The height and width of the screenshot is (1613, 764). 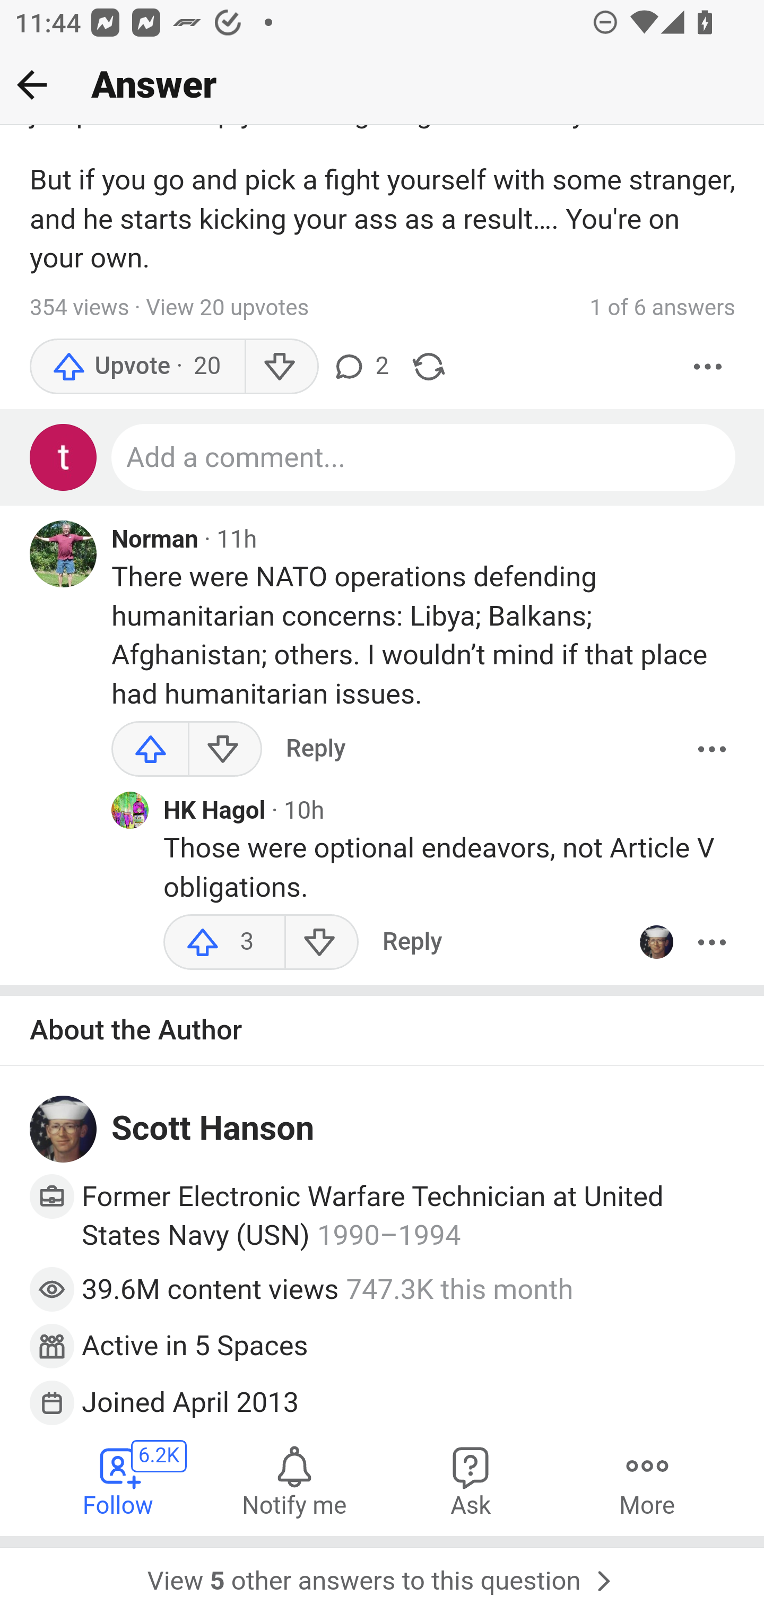 I want to click on 3 upvotes, so click(x=224, y=942).